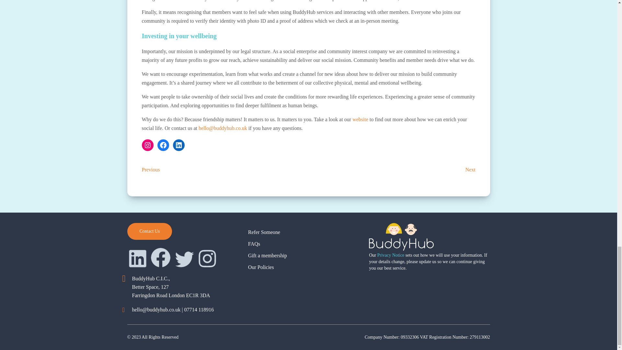 This screenshot has height=350, width=622. I want to click on Contact Us, so click(149, 231).